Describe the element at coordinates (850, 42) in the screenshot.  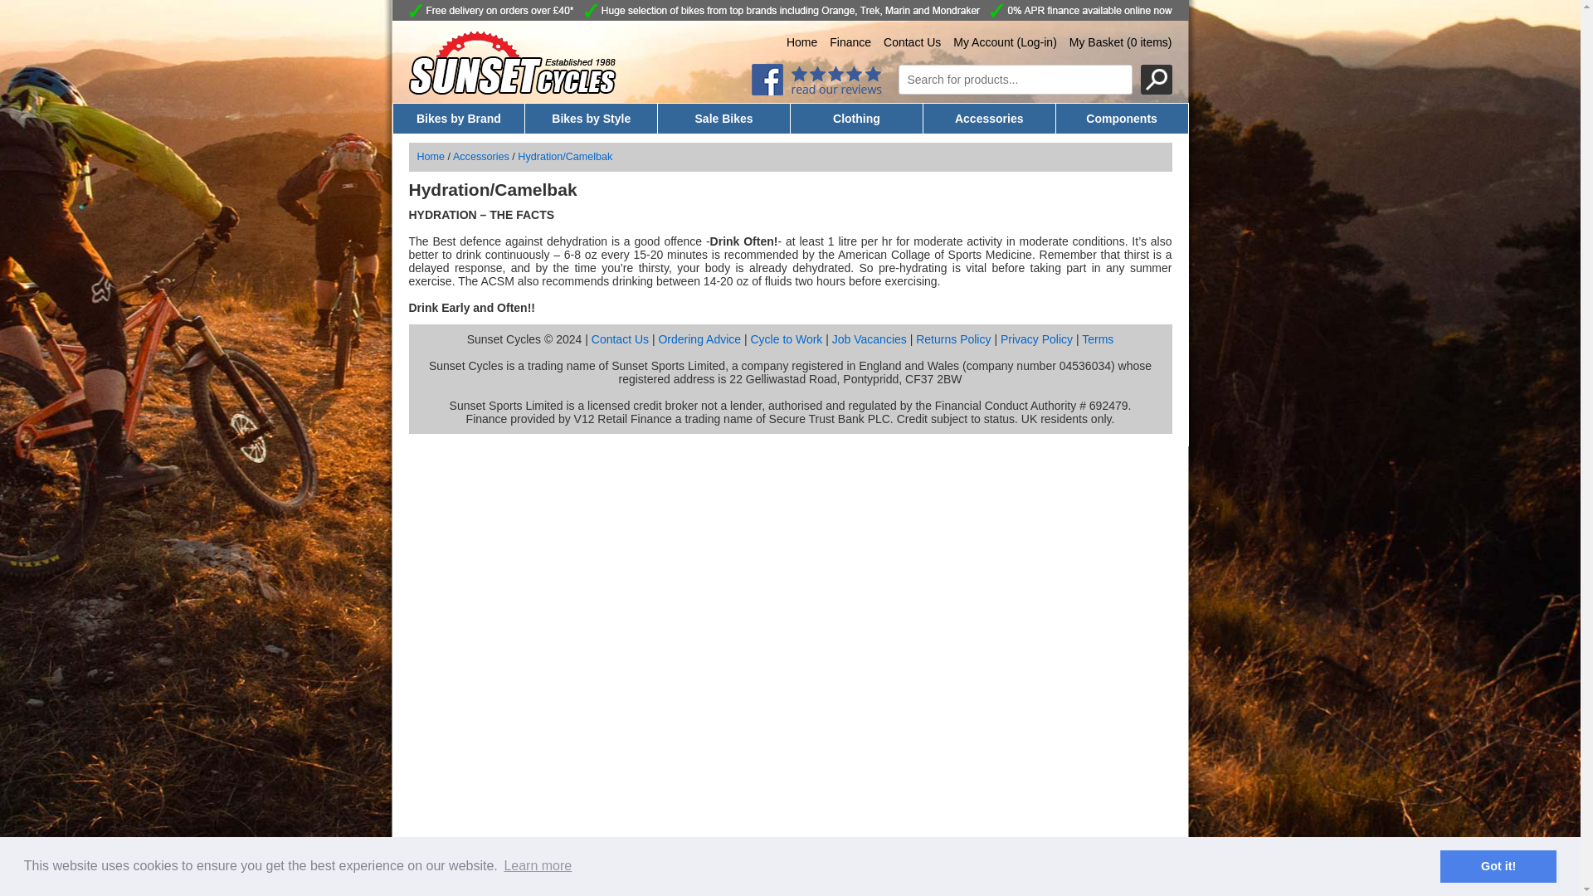
I see `Finance` at that location.